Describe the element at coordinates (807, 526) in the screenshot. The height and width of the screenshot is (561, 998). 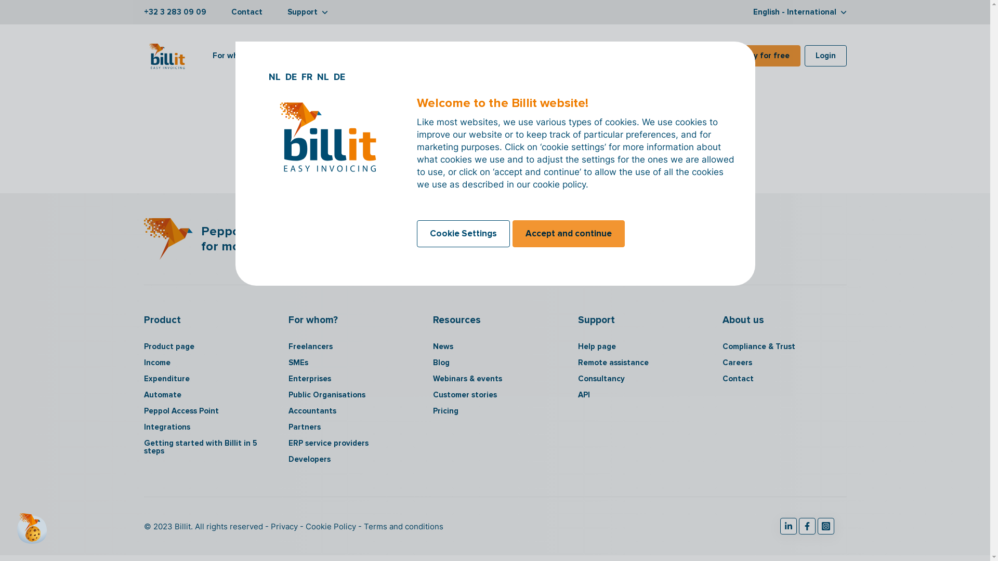
I see `text` at that location.